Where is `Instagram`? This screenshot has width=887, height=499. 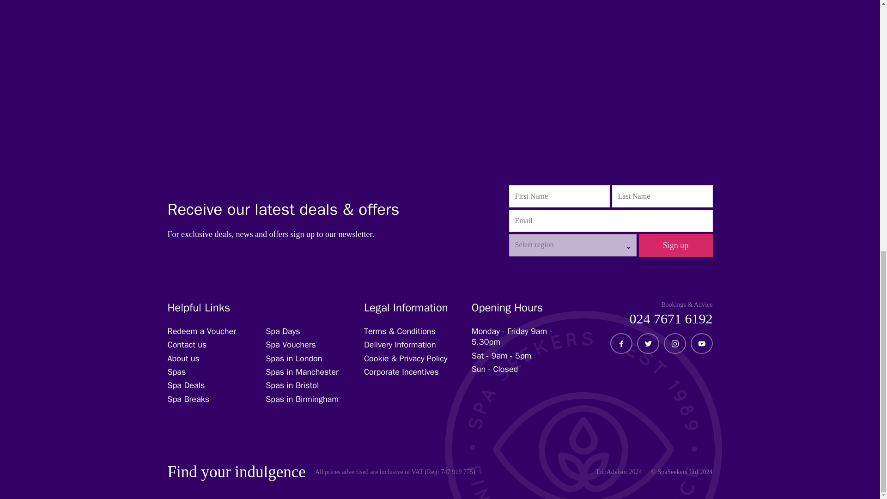
Instagram is located at coordinates (674, 343).